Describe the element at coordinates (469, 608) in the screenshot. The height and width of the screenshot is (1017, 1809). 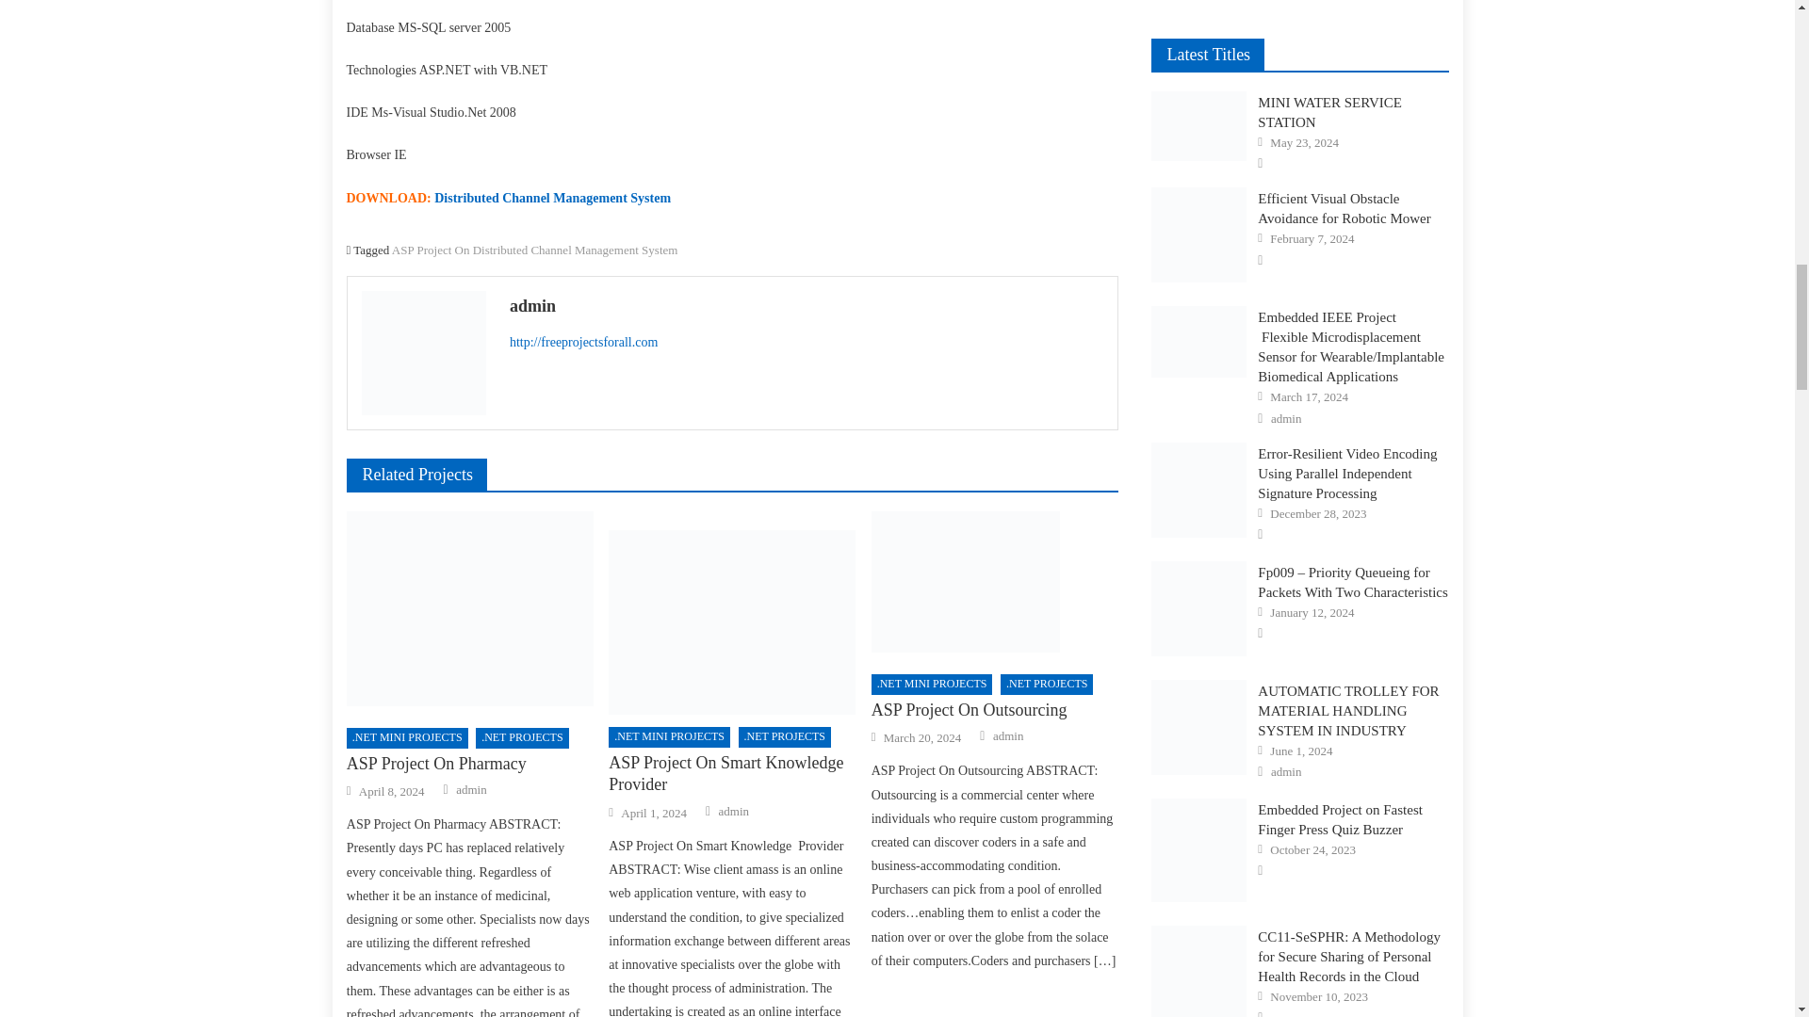
I see `ASP Project On Pharmacy` at that location.